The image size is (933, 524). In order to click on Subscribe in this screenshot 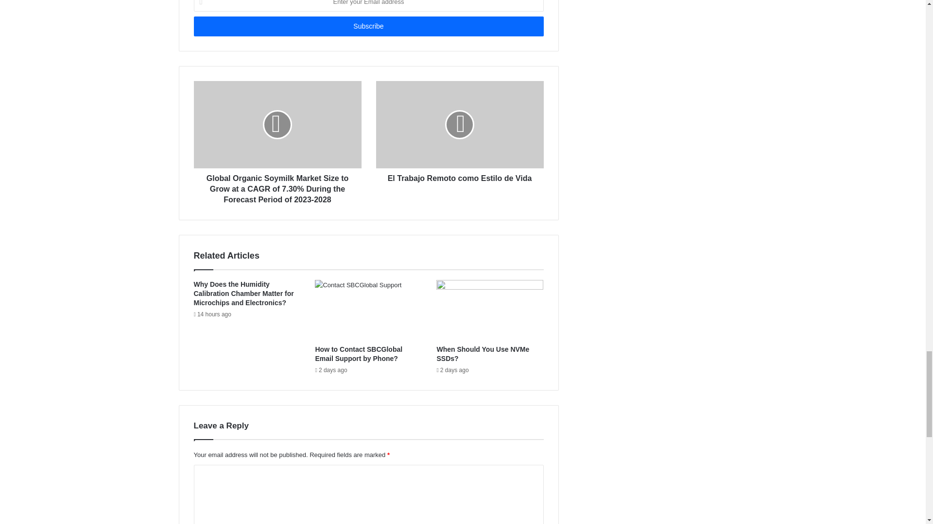, I will do `click(368, 26)`.